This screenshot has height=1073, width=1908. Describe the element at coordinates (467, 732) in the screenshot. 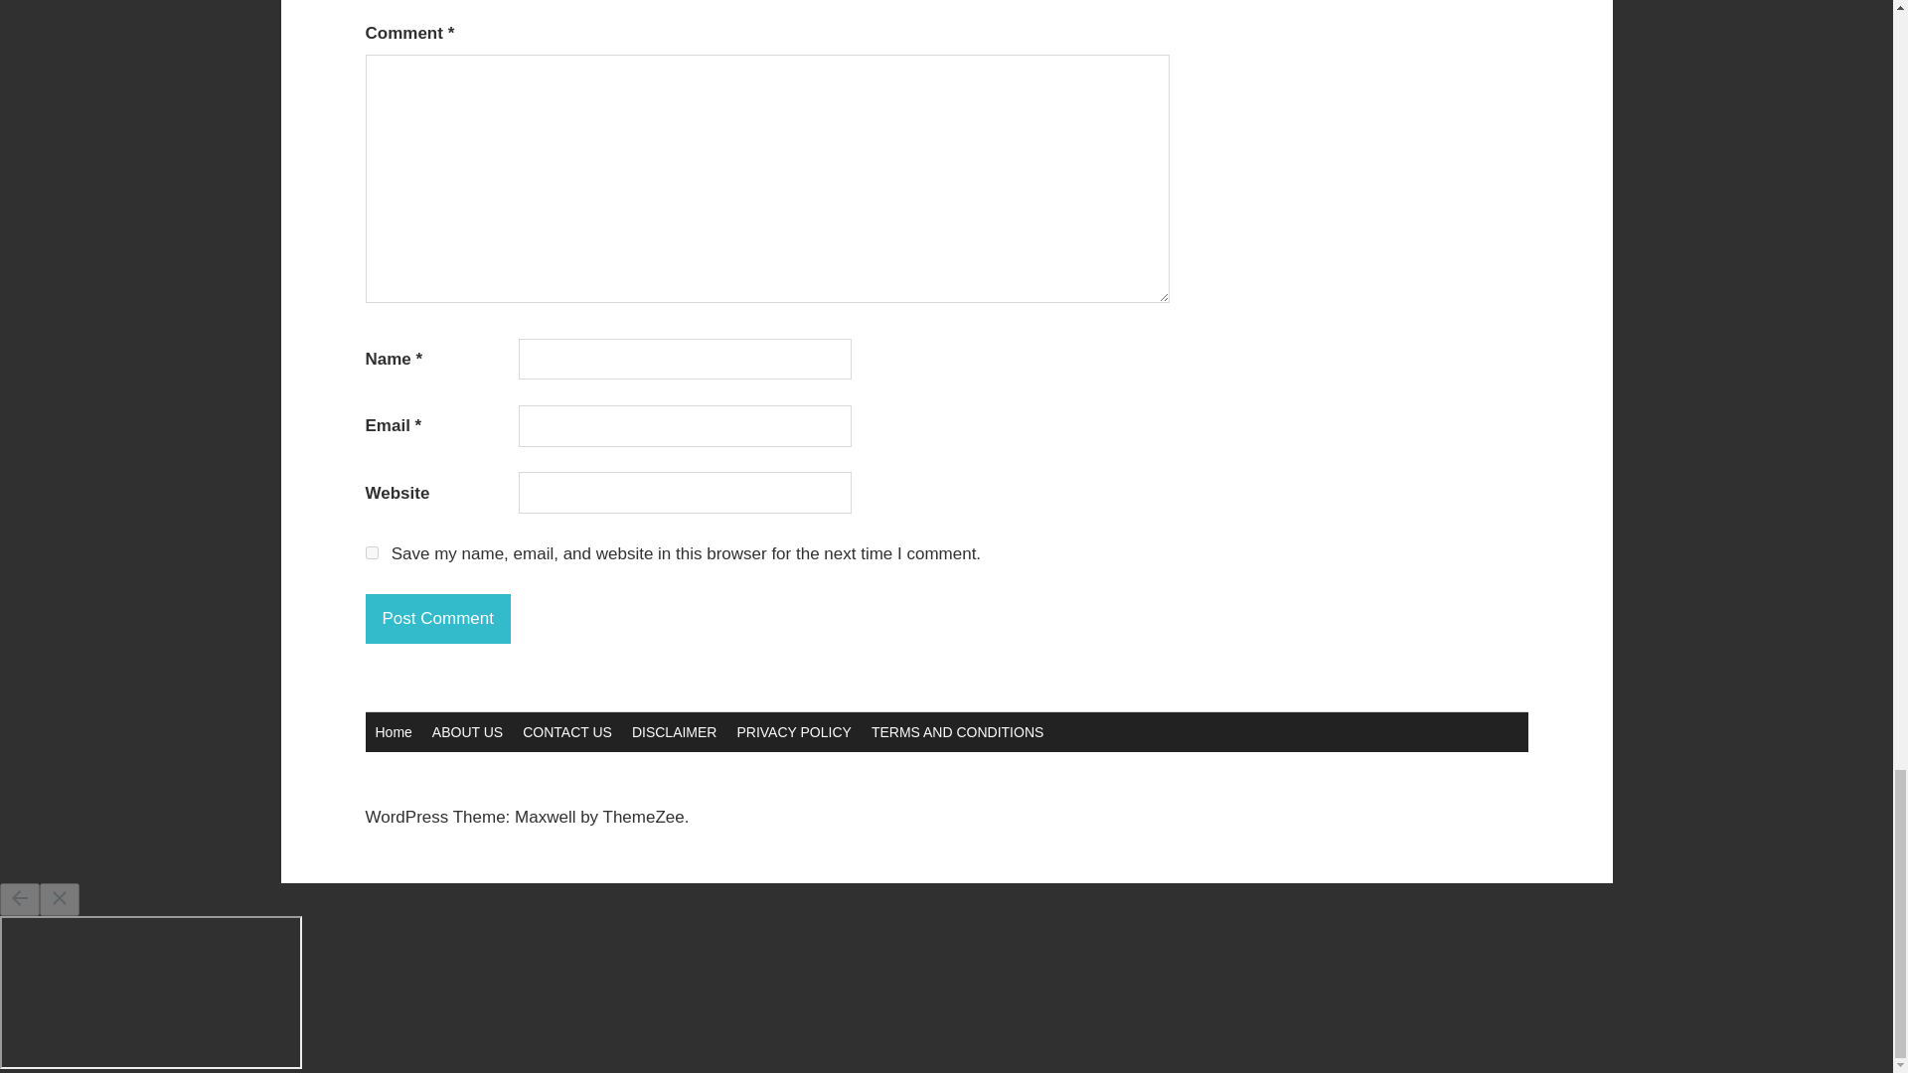

I see `ABOUT US` at that location.